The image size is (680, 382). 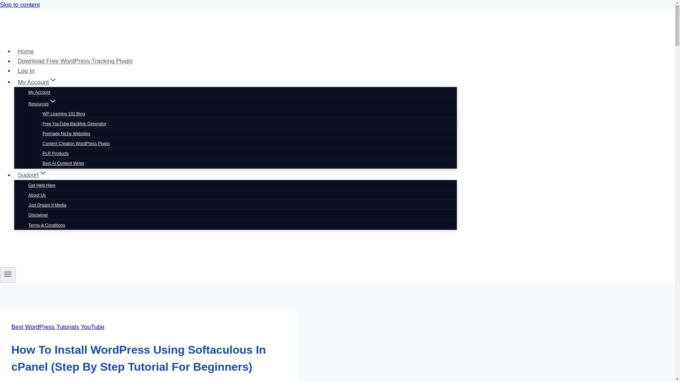 What do you see at coordinates (52, 101) in the screenshot?
I see `Expand` at bounding box center [52, 101].